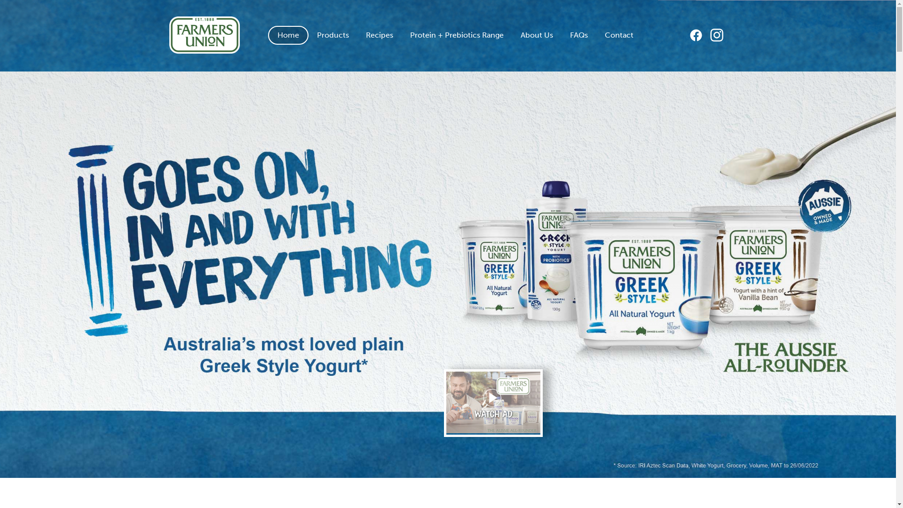 This screenshot has height=508, width=903. What do you see at coordinates (333, 35) in the screenshot?
I see `Products` at bounding box center [333, 35].